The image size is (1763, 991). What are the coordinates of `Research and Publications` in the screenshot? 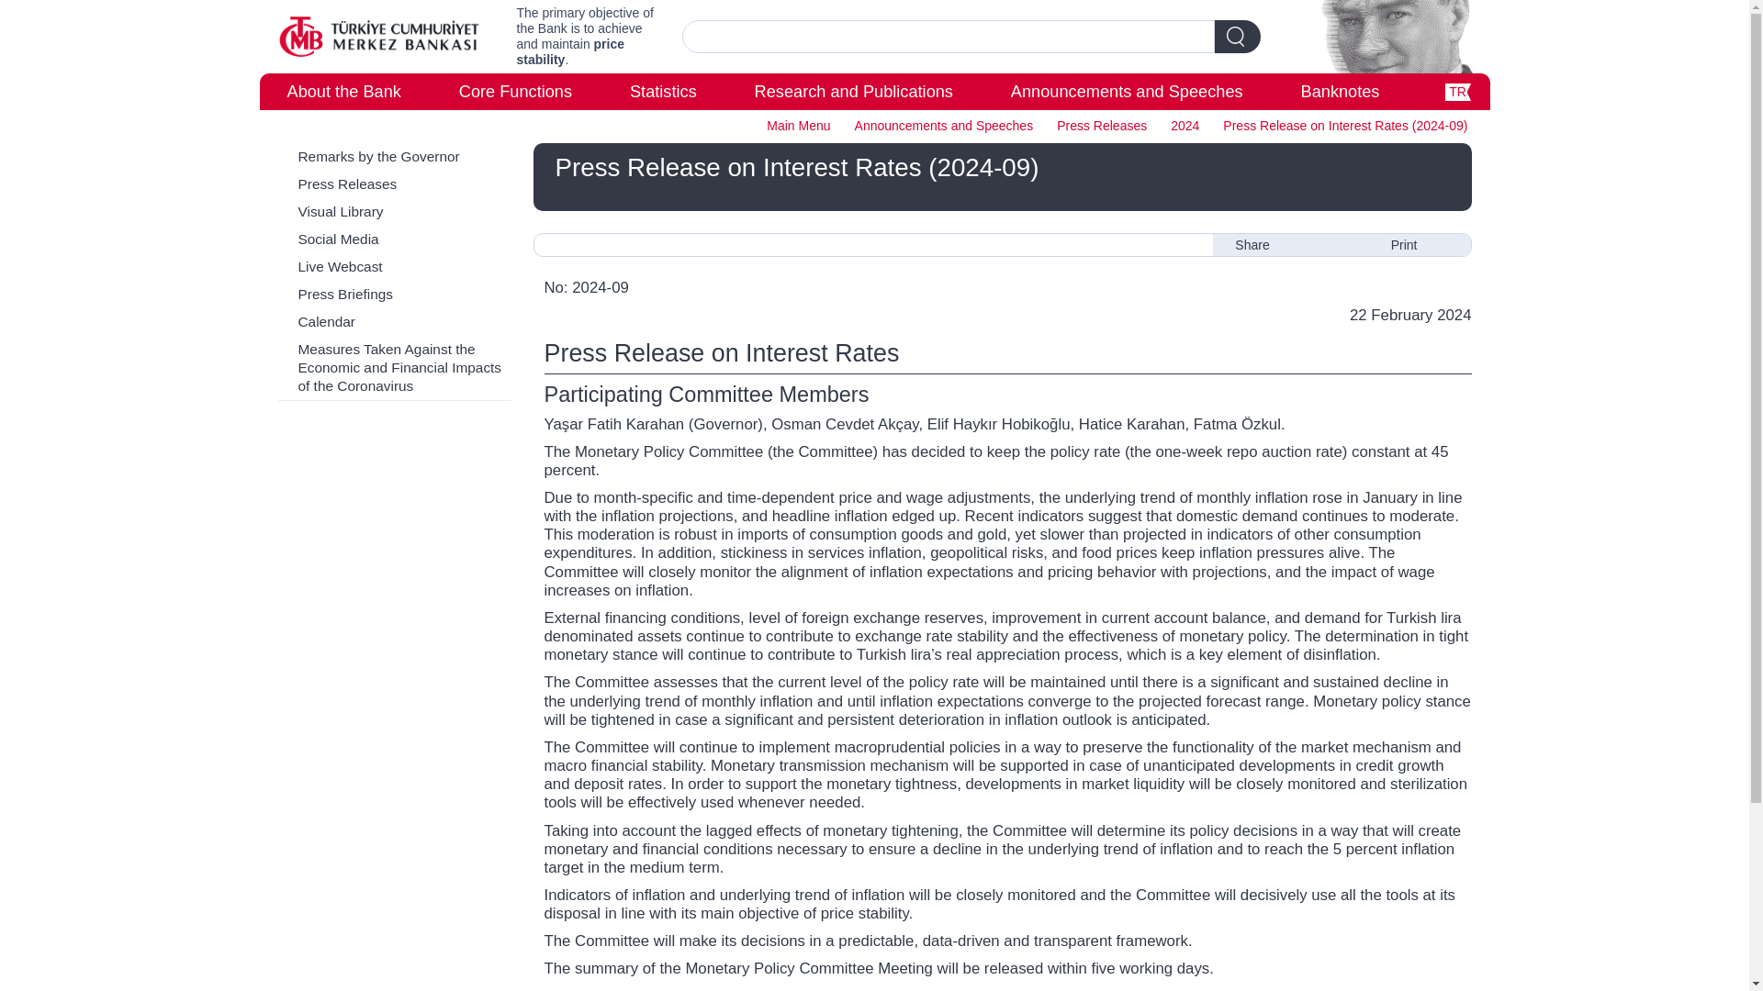 It's located at (854, 91).